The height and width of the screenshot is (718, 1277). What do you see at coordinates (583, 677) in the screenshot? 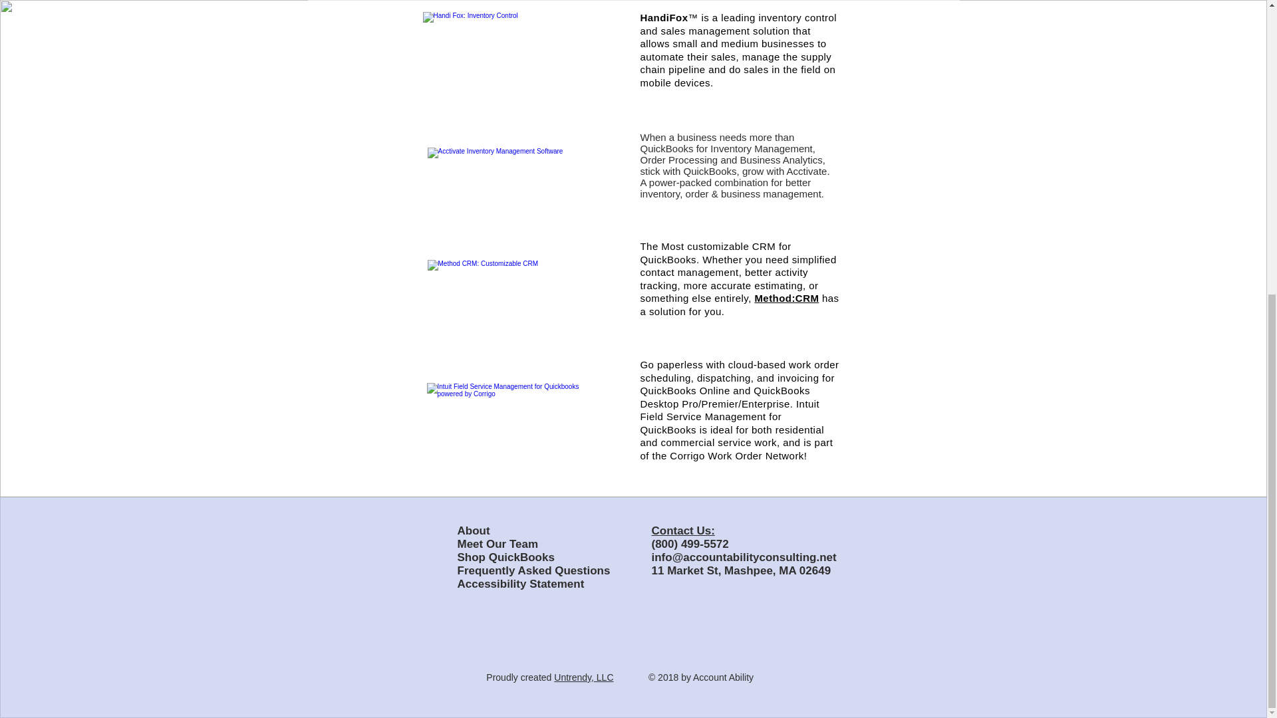
I see `Untrendy, LLC` at bounding box center [583, 677].